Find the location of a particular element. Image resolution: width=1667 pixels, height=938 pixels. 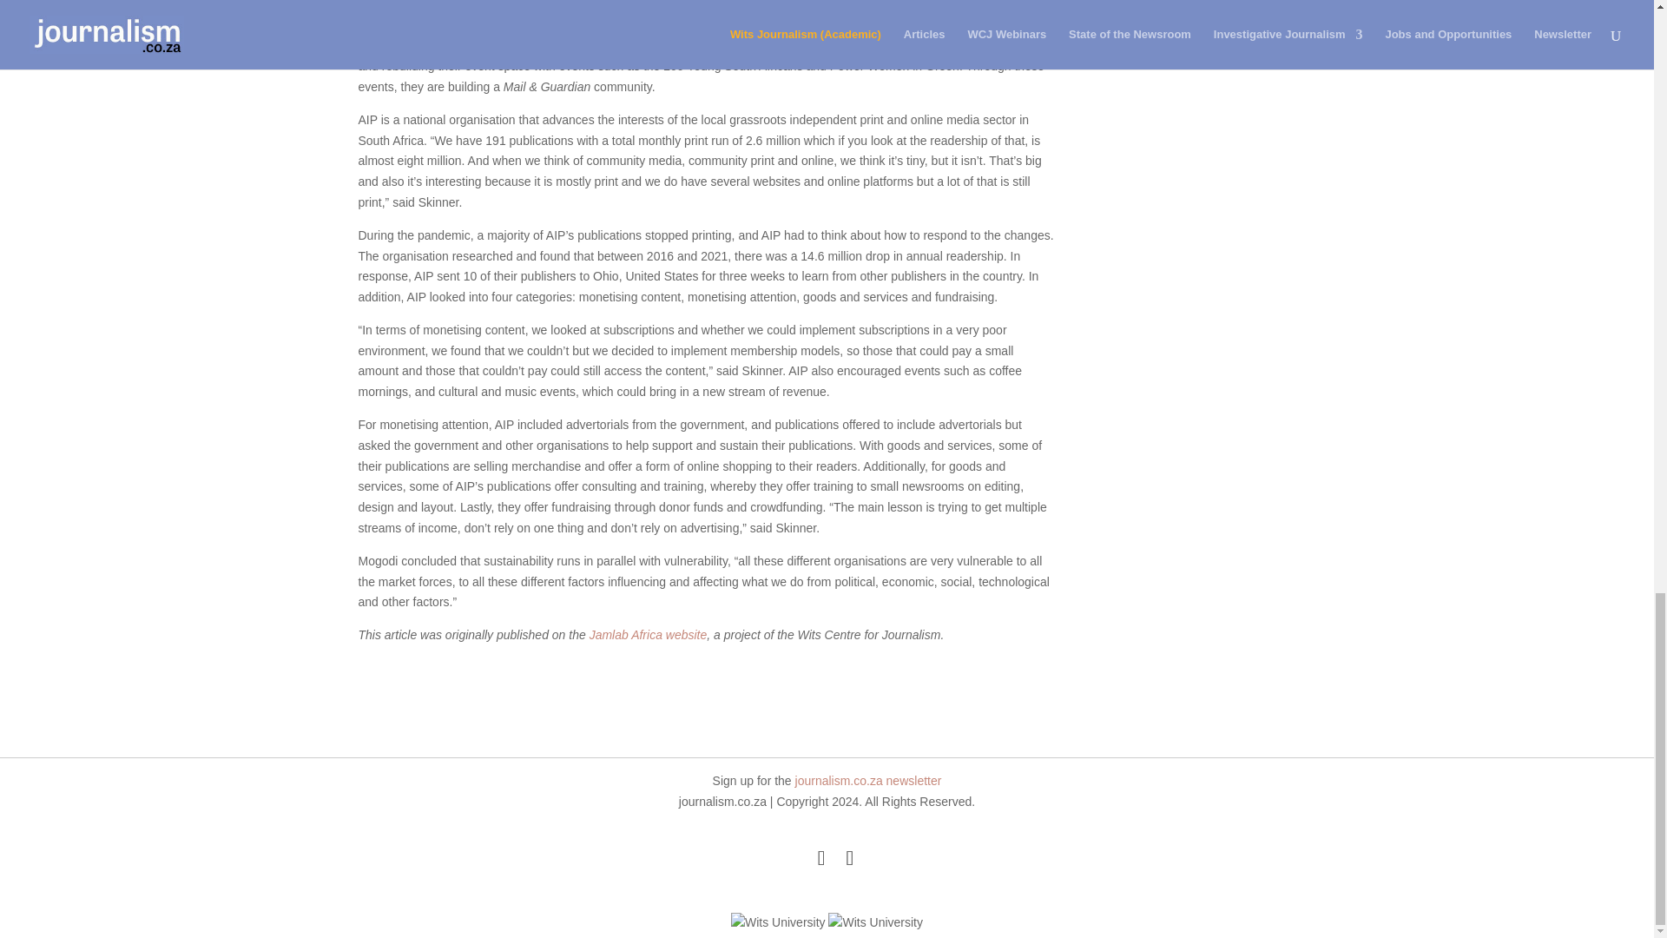

journalism.co.za newsletter is located at coordinates (868, 781).